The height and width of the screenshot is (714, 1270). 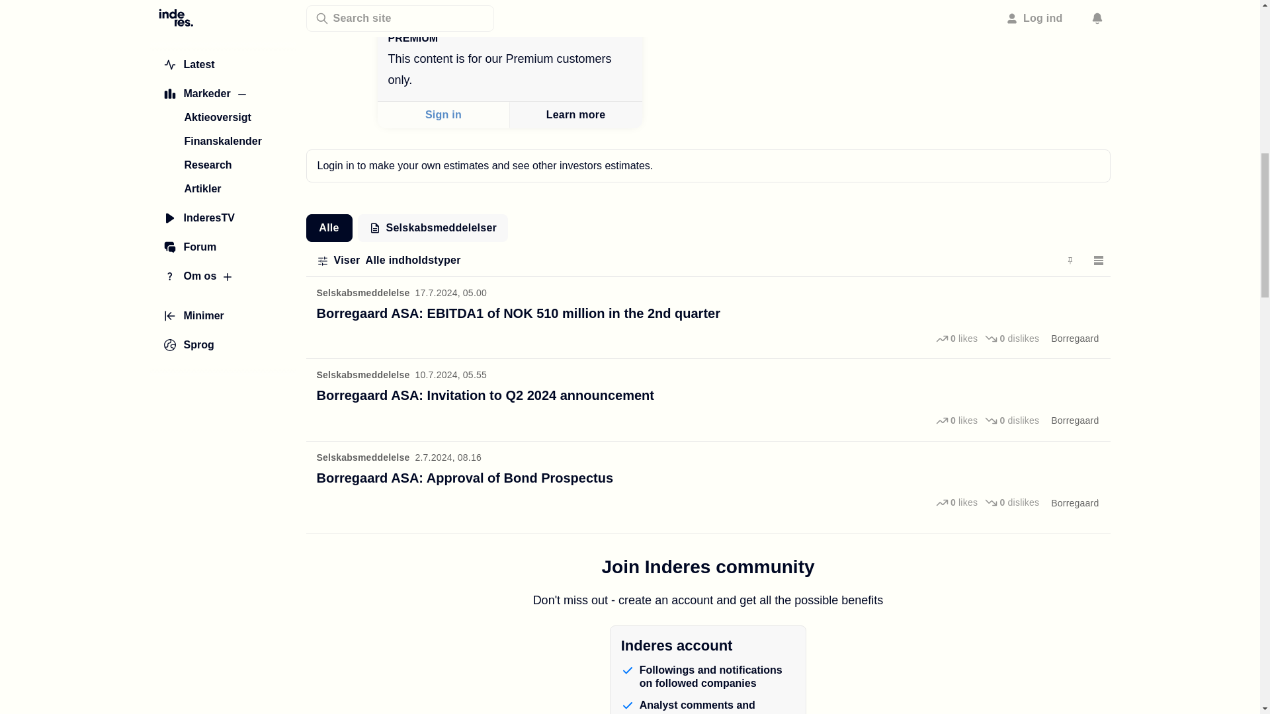 I want to click on Borregaard, so click(x=1074, y=420).